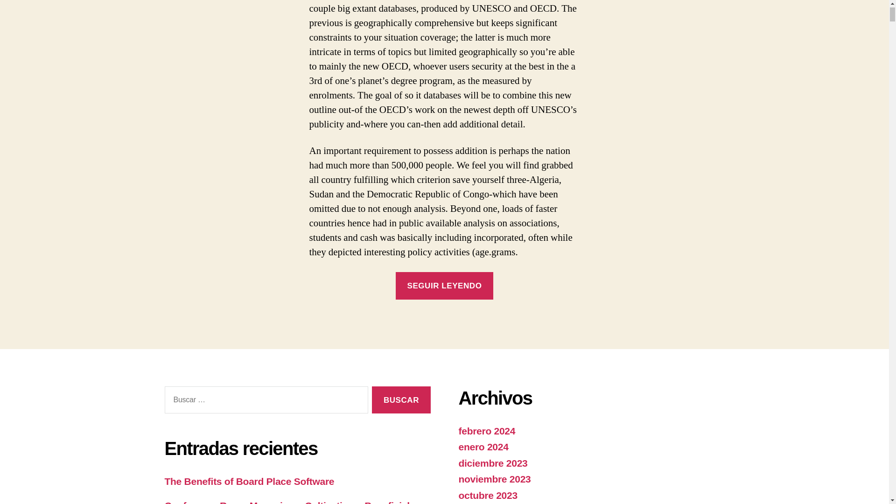 The height and width of the screenshot is (504, 896). I want to click on febrero 2024, so click(486, 431).